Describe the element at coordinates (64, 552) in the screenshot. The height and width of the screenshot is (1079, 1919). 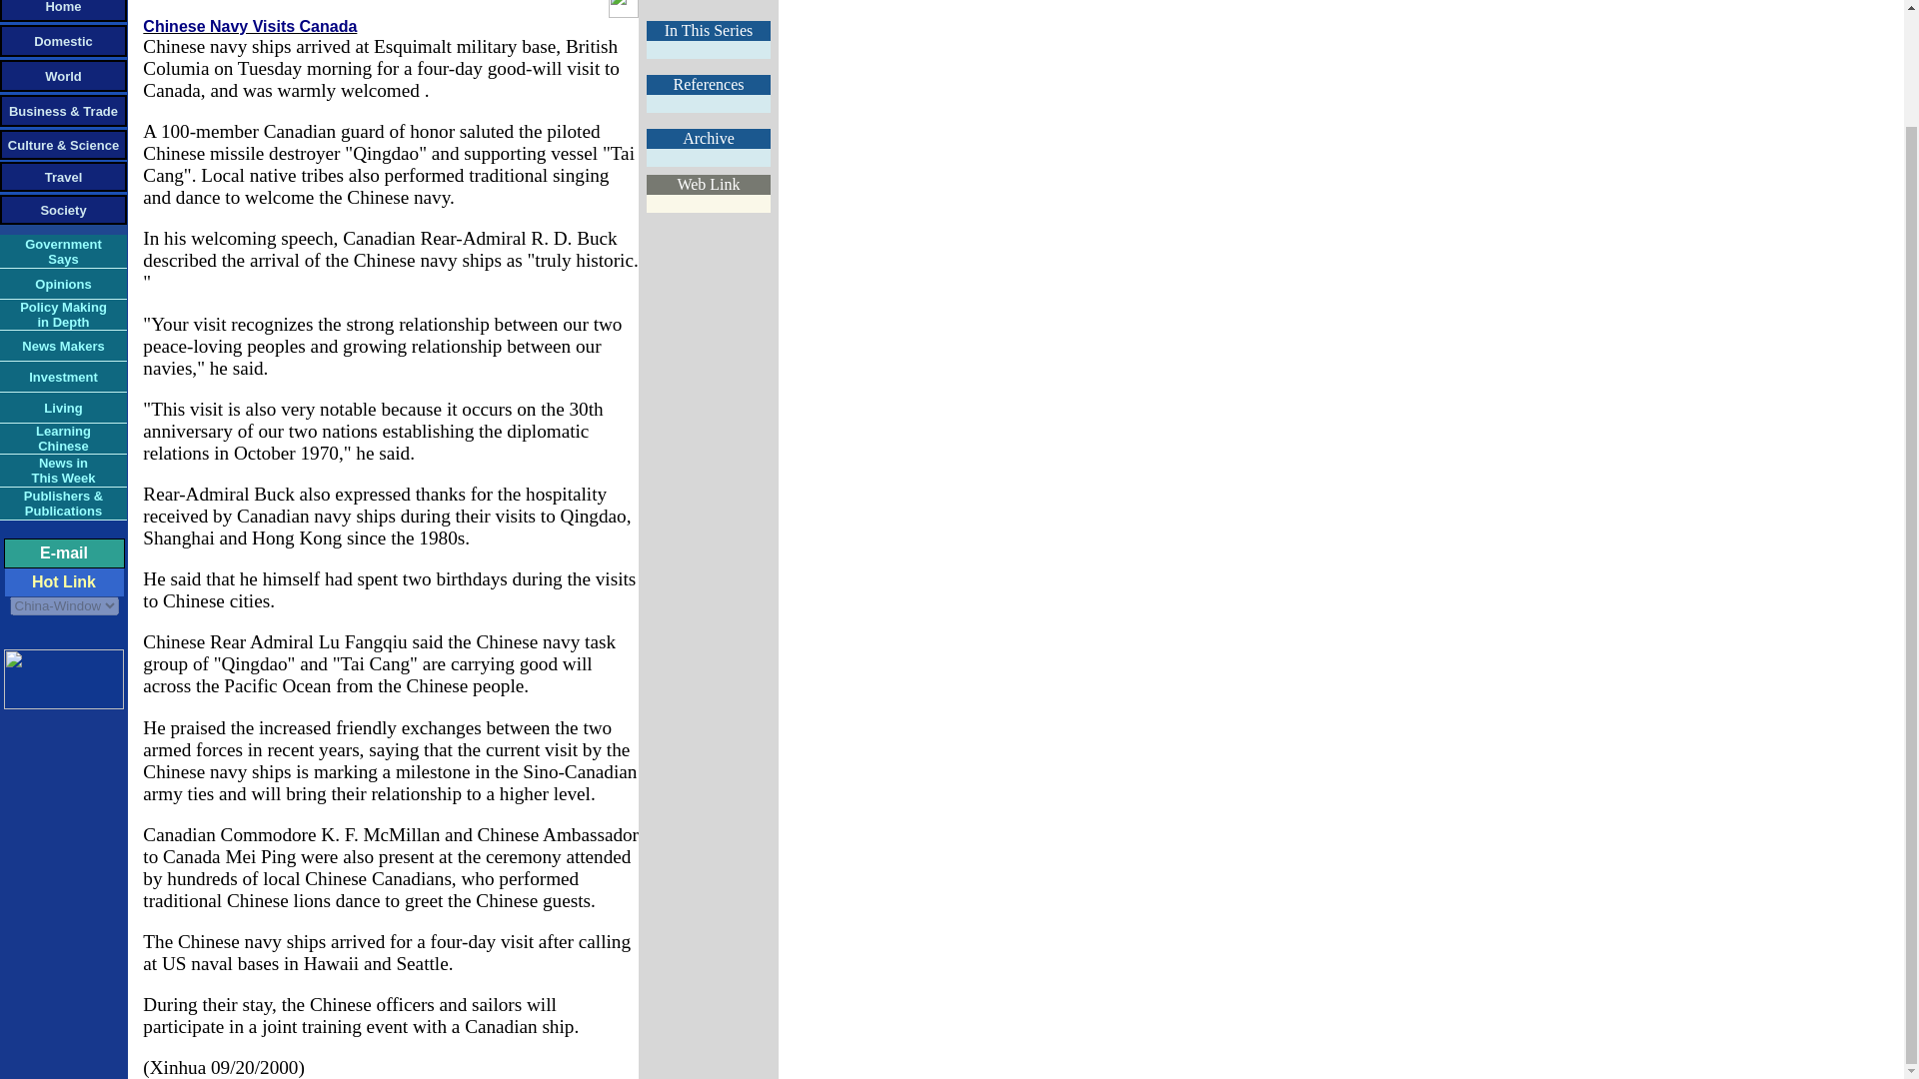
I see `Society` at that location.